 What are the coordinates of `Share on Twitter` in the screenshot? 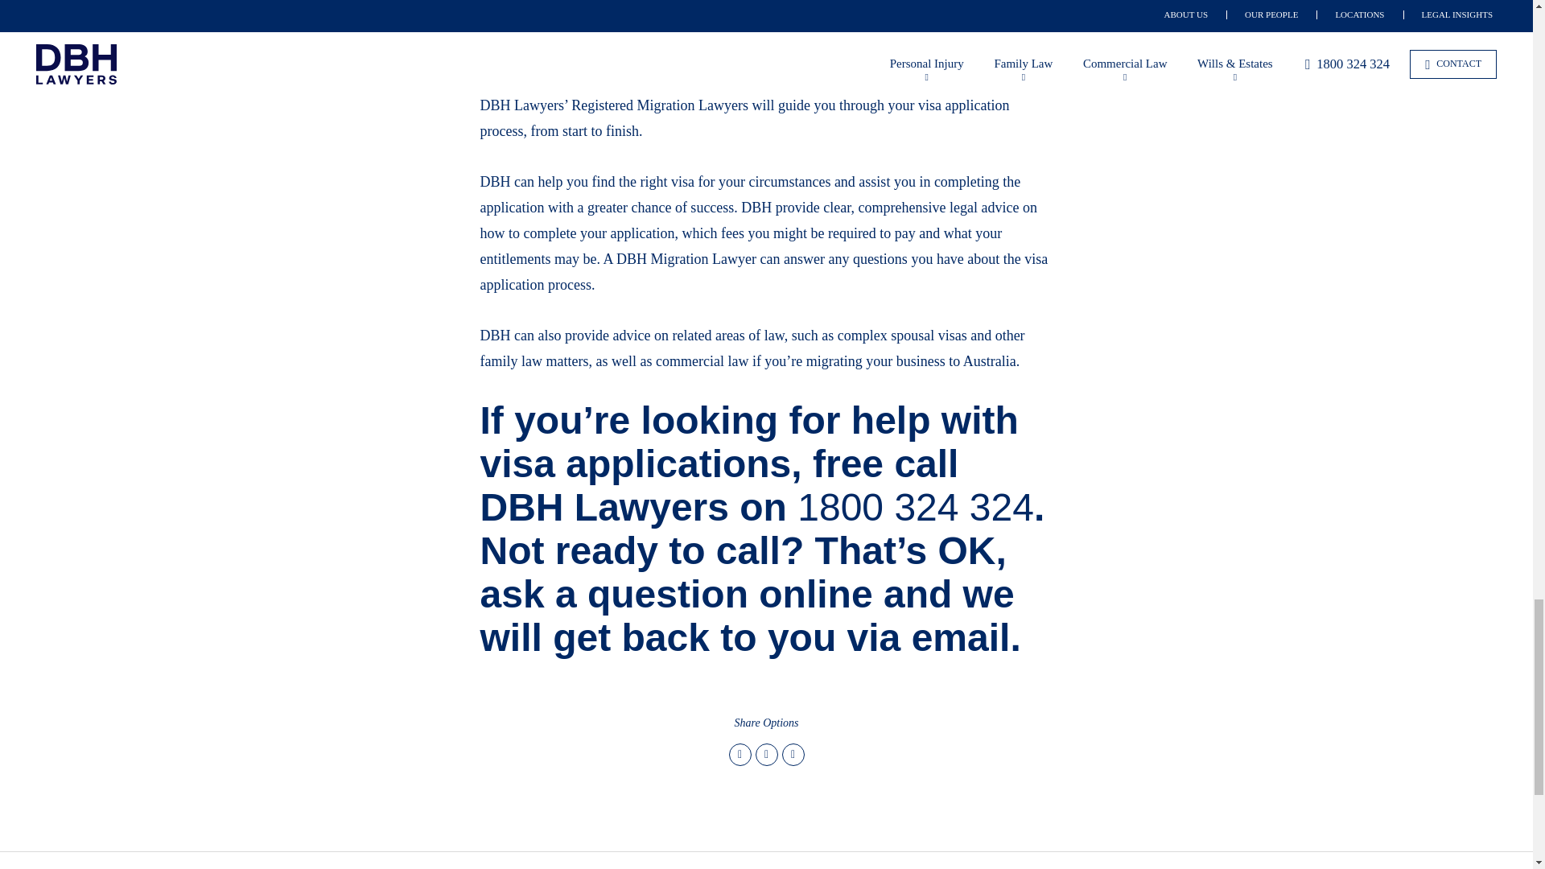 It's located at (740, 755).